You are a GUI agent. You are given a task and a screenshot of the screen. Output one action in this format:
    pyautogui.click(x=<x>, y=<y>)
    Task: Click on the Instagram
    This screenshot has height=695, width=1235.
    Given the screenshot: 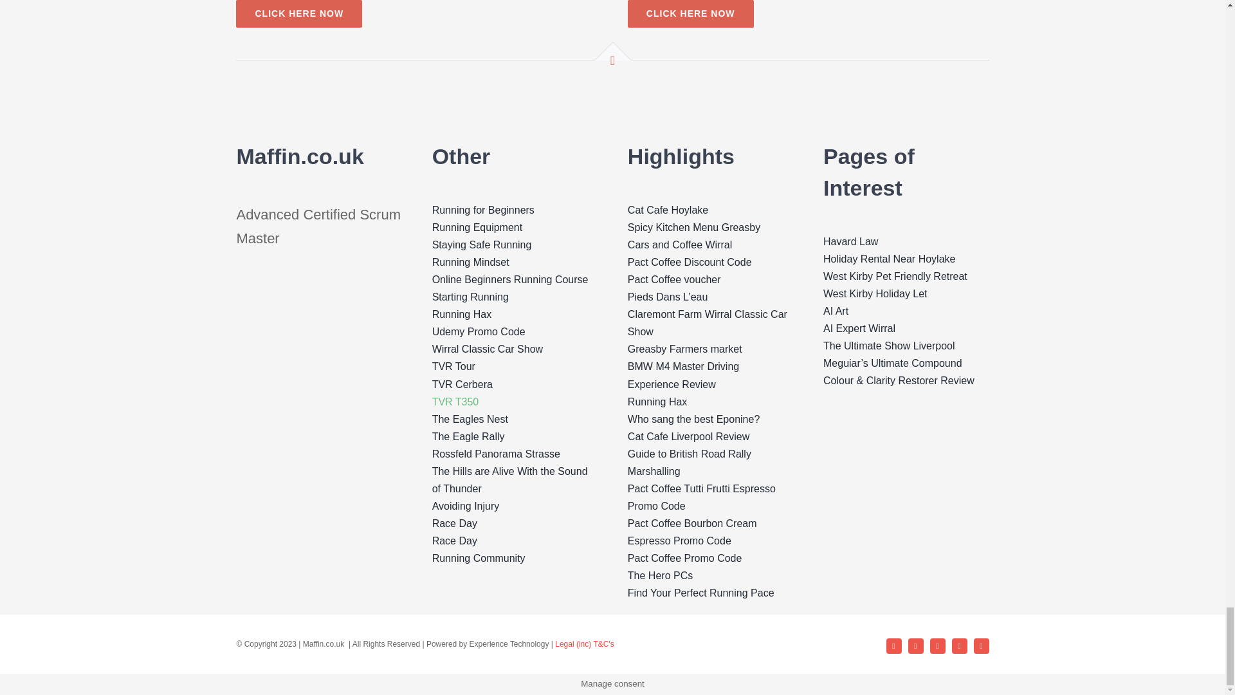 What is the action you would take?
    pyautogui.click(x=938, y=646)
    